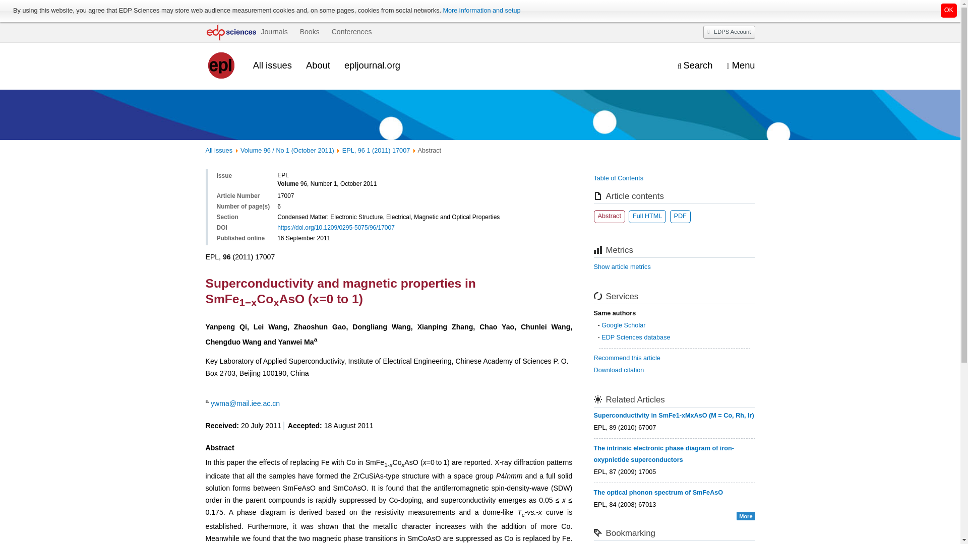 The image size is (968, 544). I want to click on Click to close this notification, so click(949, 10).